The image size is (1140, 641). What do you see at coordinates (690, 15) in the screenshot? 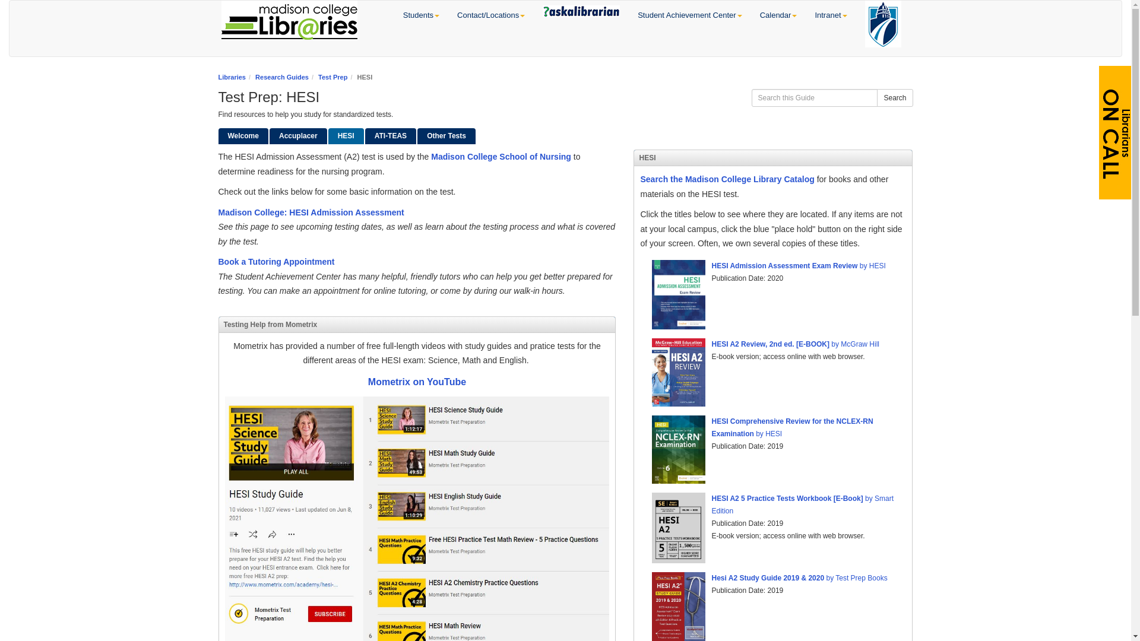
I see `Student Achievement Center` at bounding box center [690, 15].